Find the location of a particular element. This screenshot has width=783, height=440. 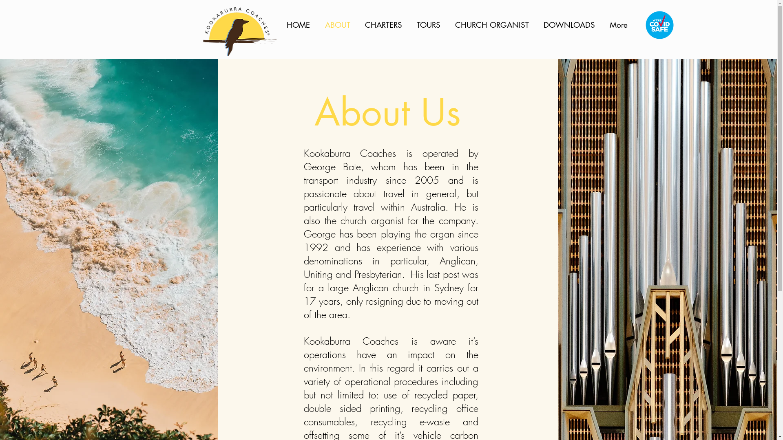

ABOUT is located at coordinates (339, 25).